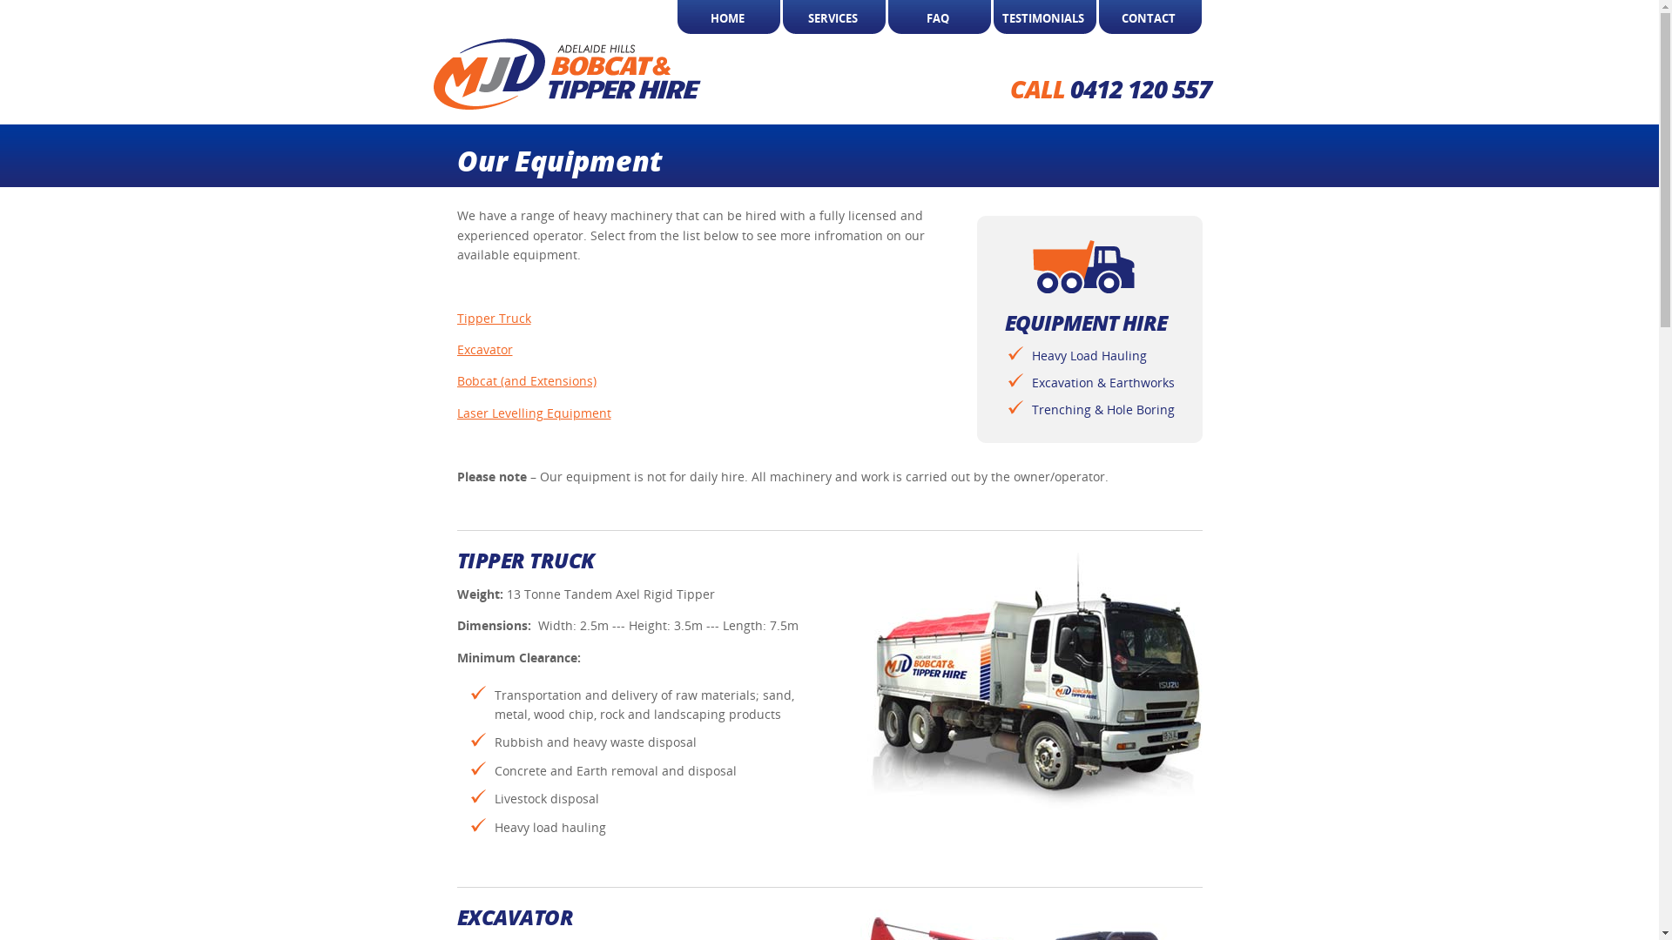 Image resolution: width=1672 pixels, height=940 pixels. Describe the element at coordinates (533, 413) in the screenshot. I see `Laser Levelling Equipment` at that location.